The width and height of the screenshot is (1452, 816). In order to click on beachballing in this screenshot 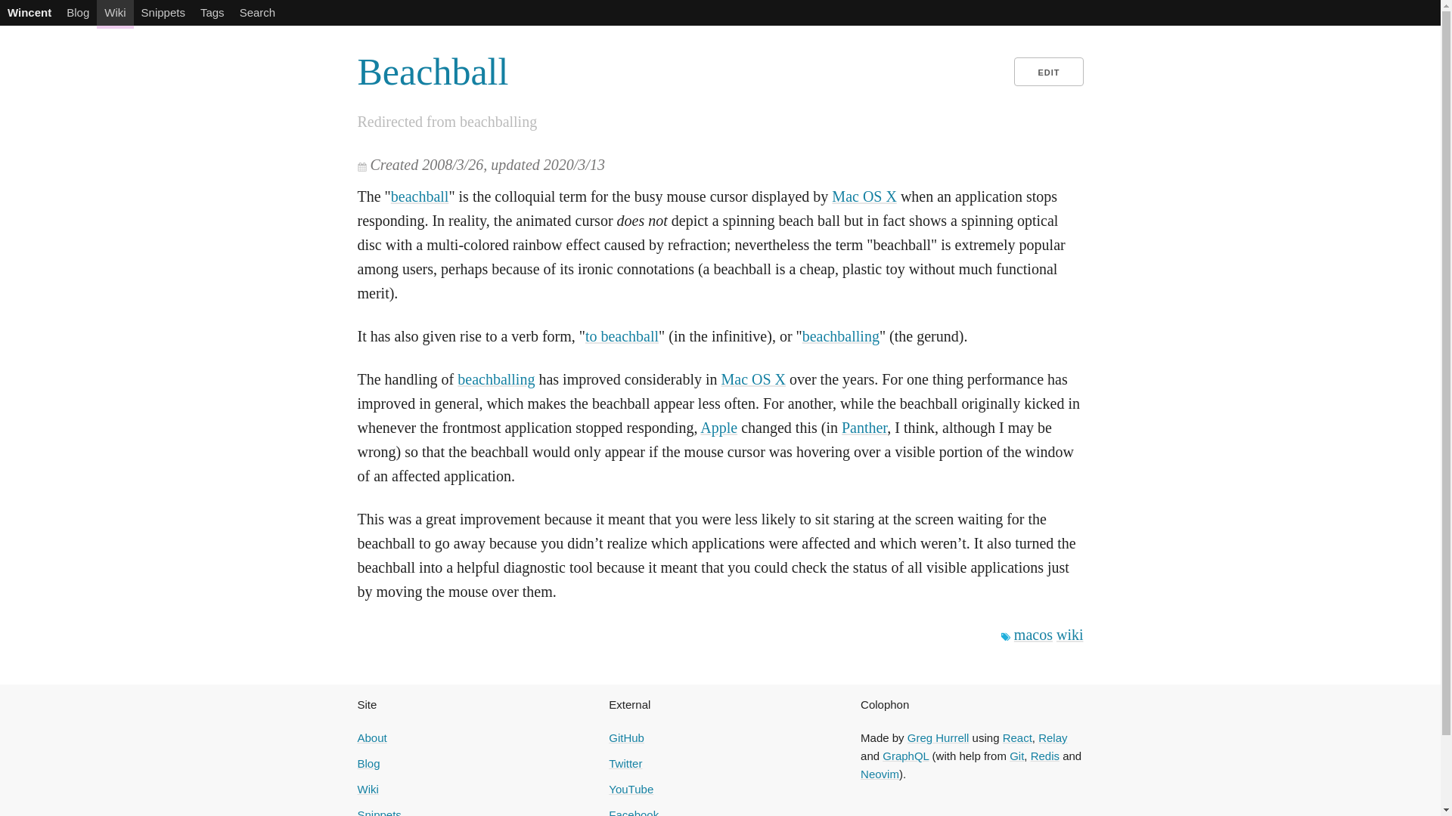, I will do `click(495, 379)`.